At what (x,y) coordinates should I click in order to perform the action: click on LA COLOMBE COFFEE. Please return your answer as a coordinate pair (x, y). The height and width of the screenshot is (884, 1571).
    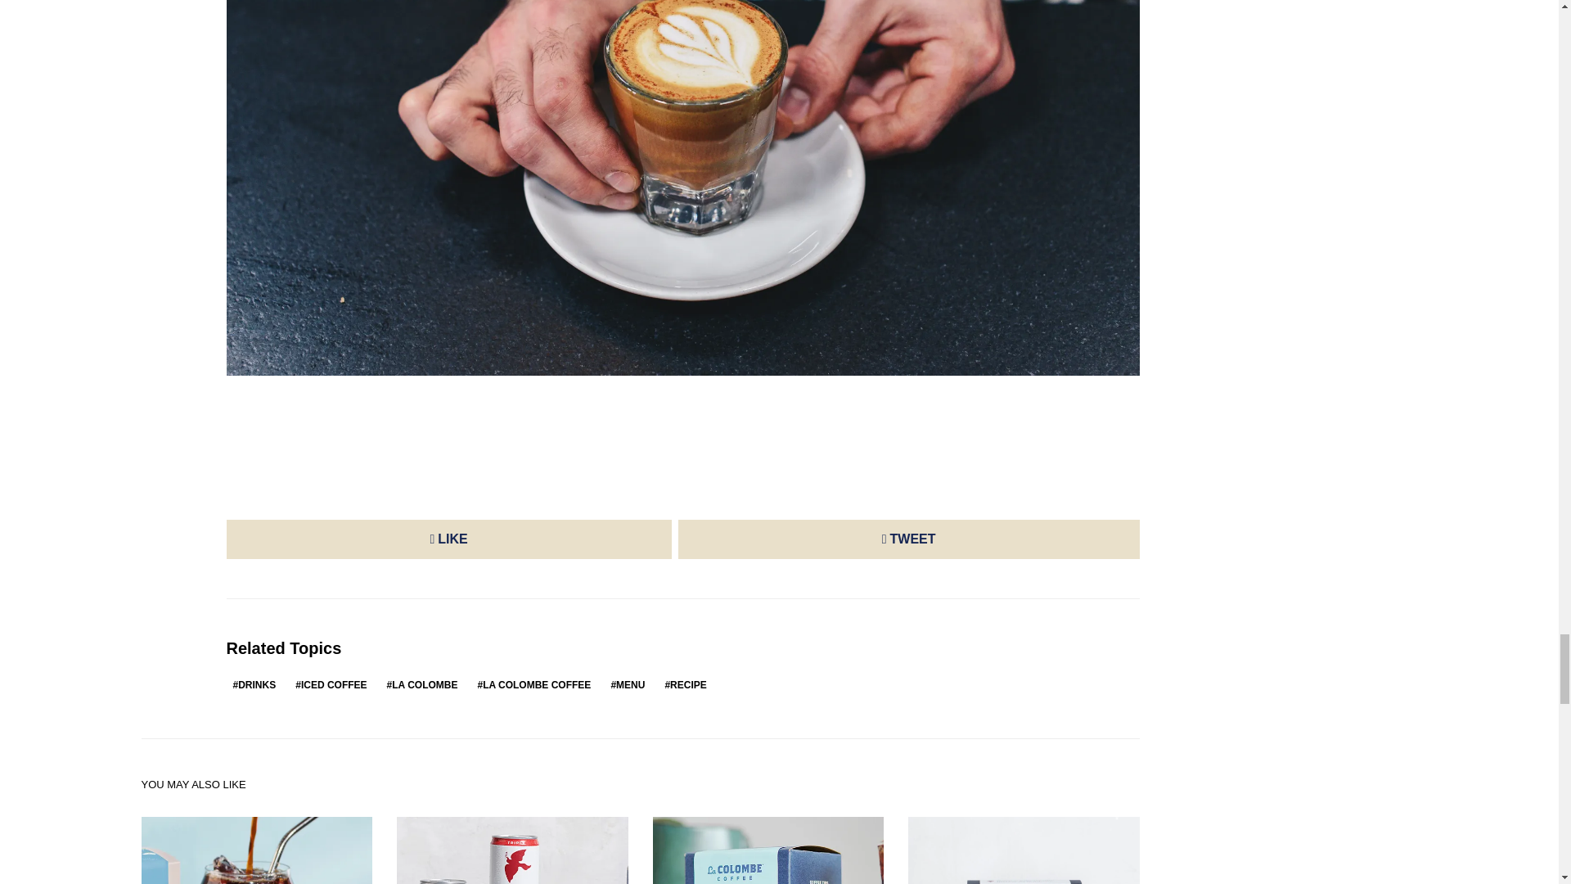
    Looking at the image, I should click on (533, 684).